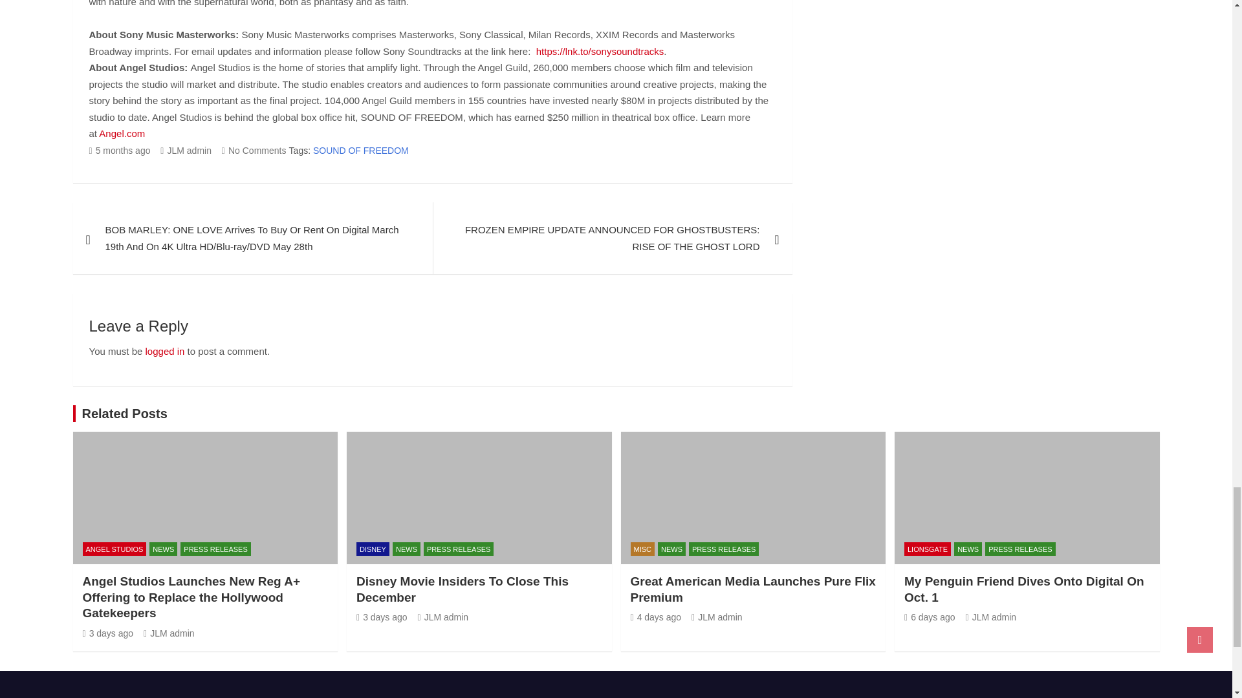 This screenshot has height=698, width=1242. Describe the element at coordinates (254, 150) in the screenshot. I see `No Comments` at that location.